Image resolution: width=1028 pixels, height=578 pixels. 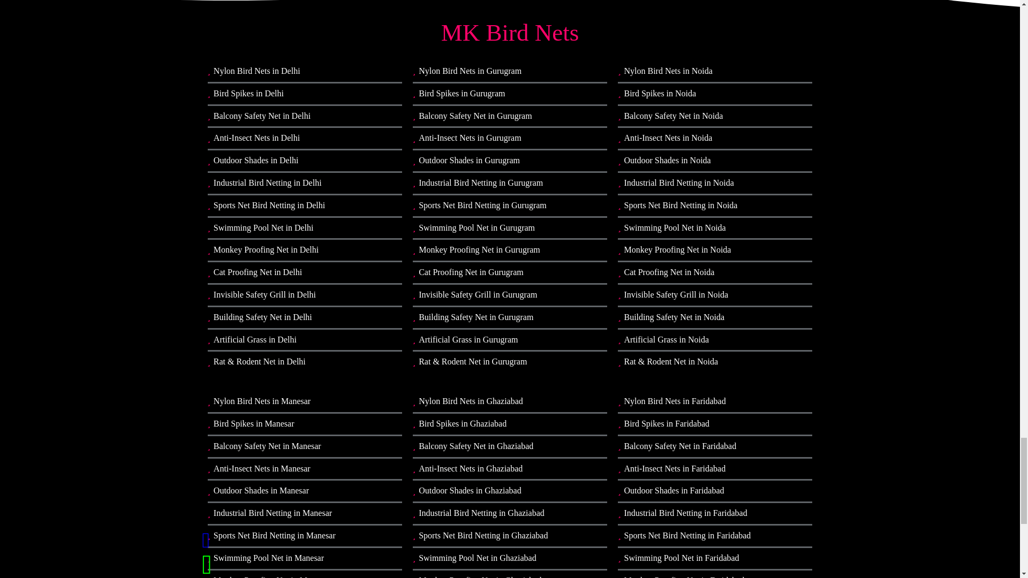 What do you see at coordinates (510, 138) in the screenshot?
I see `Anti-Insect Nets in Gurugram` at bounding box center [510, 138].